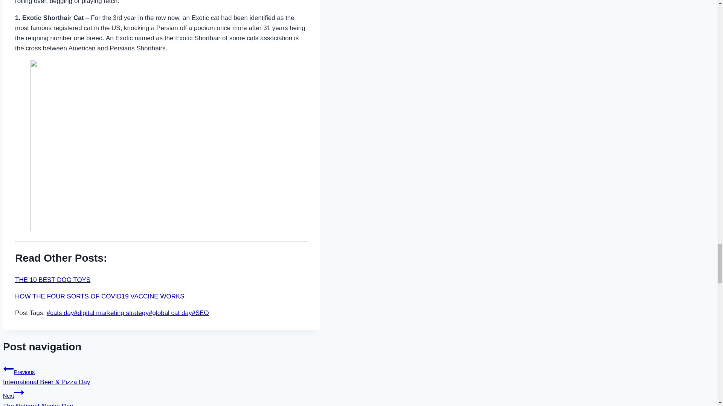 Image resolution: width=723 pixels, height=406 pixels. I want to click on SEO, so click(200, 313).